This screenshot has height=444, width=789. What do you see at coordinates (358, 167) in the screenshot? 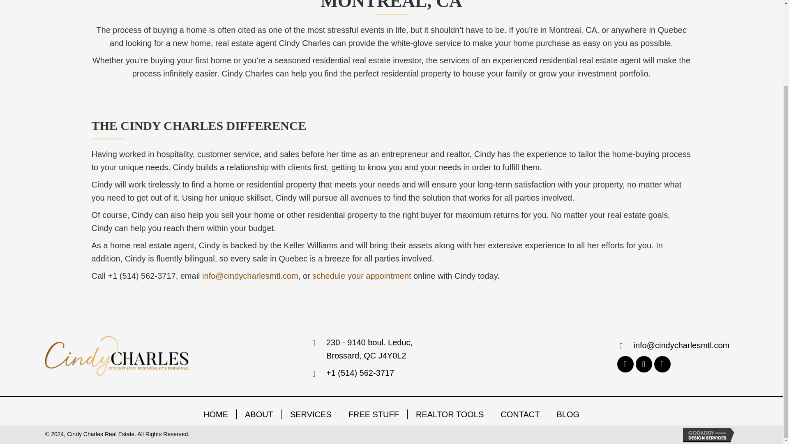
I see `Submit` at bounding box center [358, 167].